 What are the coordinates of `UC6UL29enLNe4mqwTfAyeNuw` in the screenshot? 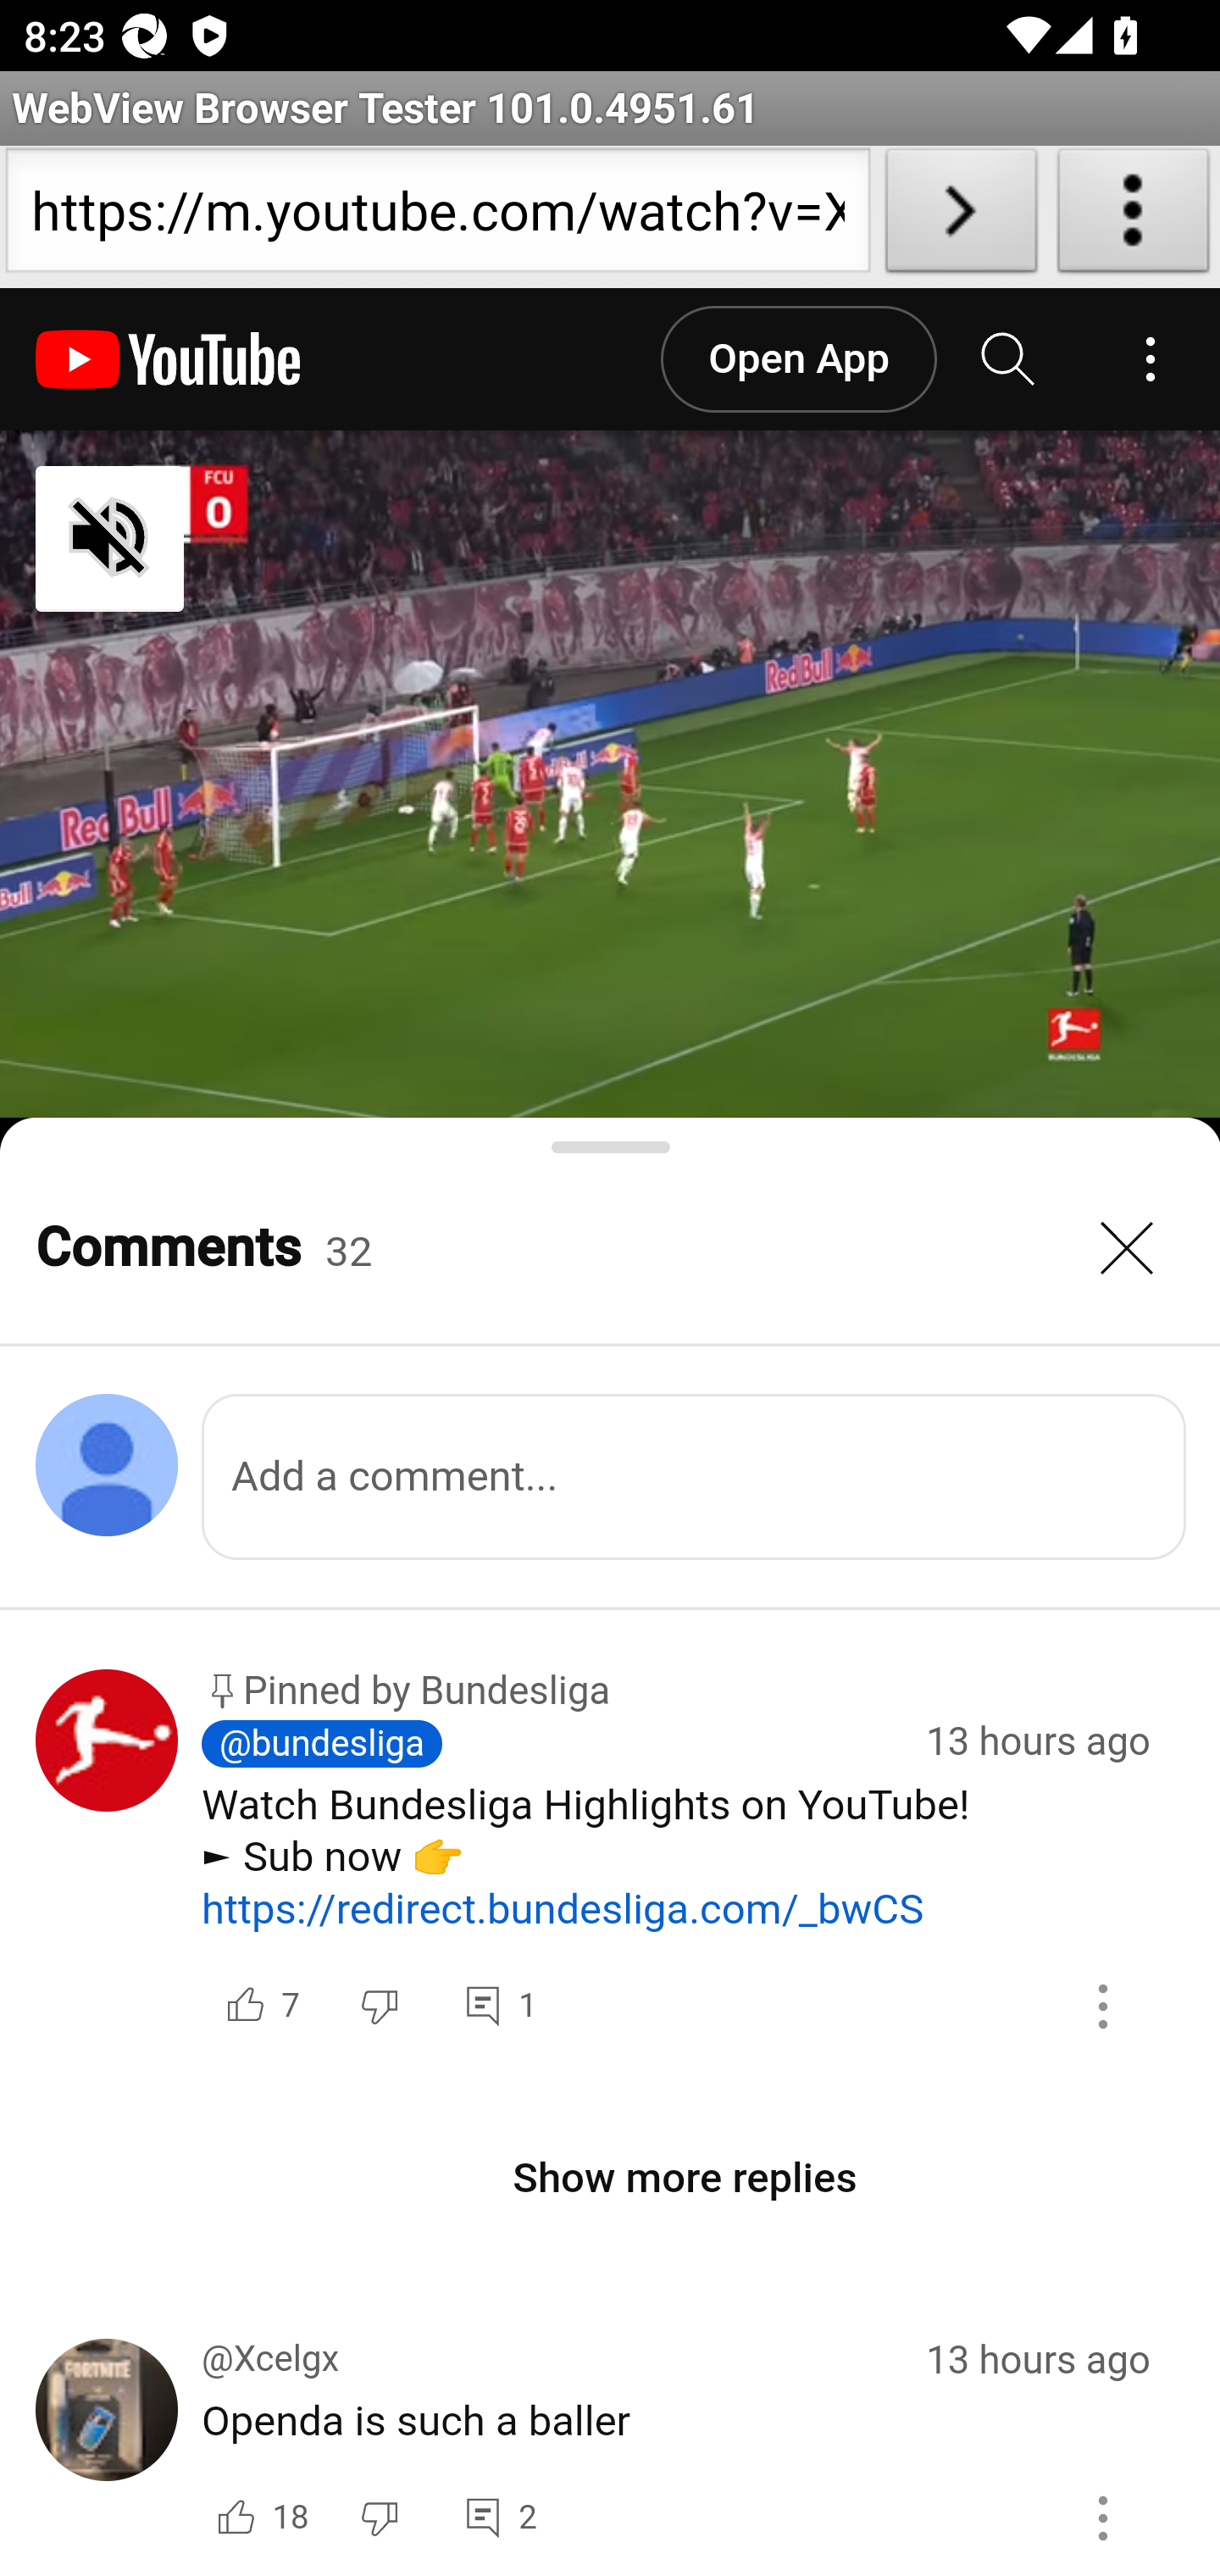 It's located at (108, 1868).